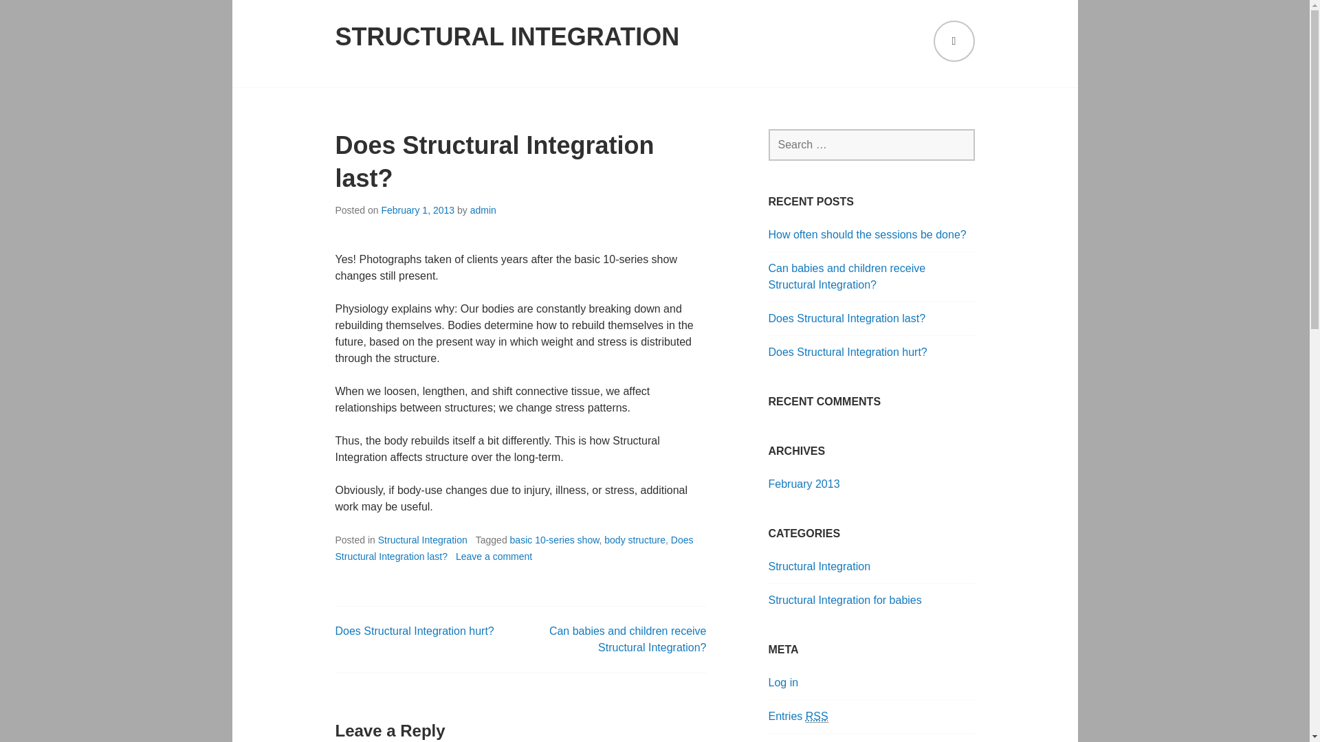 This screenshot has width=1320, height=742. Describe the element at coordinates (844, 600) in the screenshot. I see `Structural Integration for babies` at that location.